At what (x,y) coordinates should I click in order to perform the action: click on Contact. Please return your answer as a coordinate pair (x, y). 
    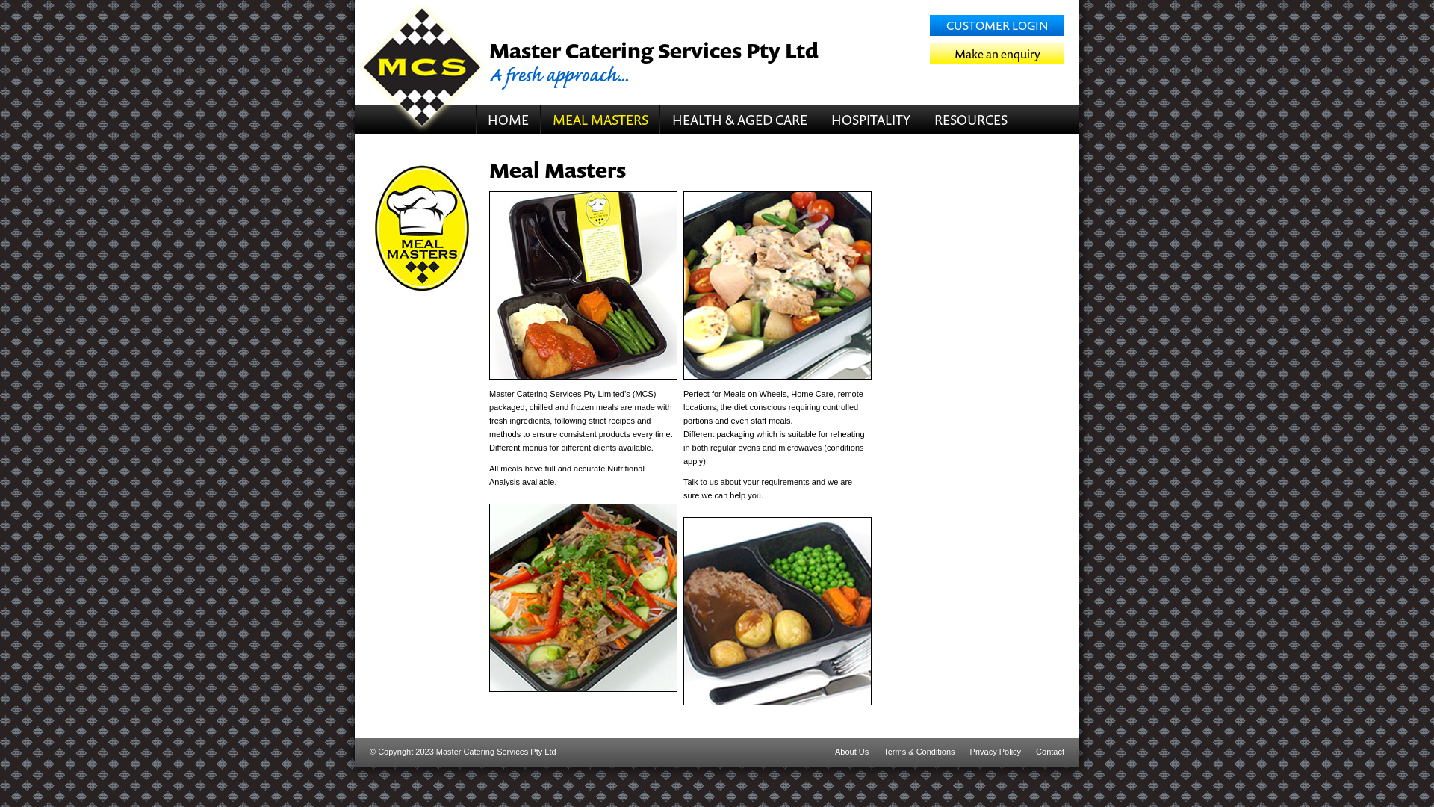
    Looking at the image, I should click on (1050, 752).